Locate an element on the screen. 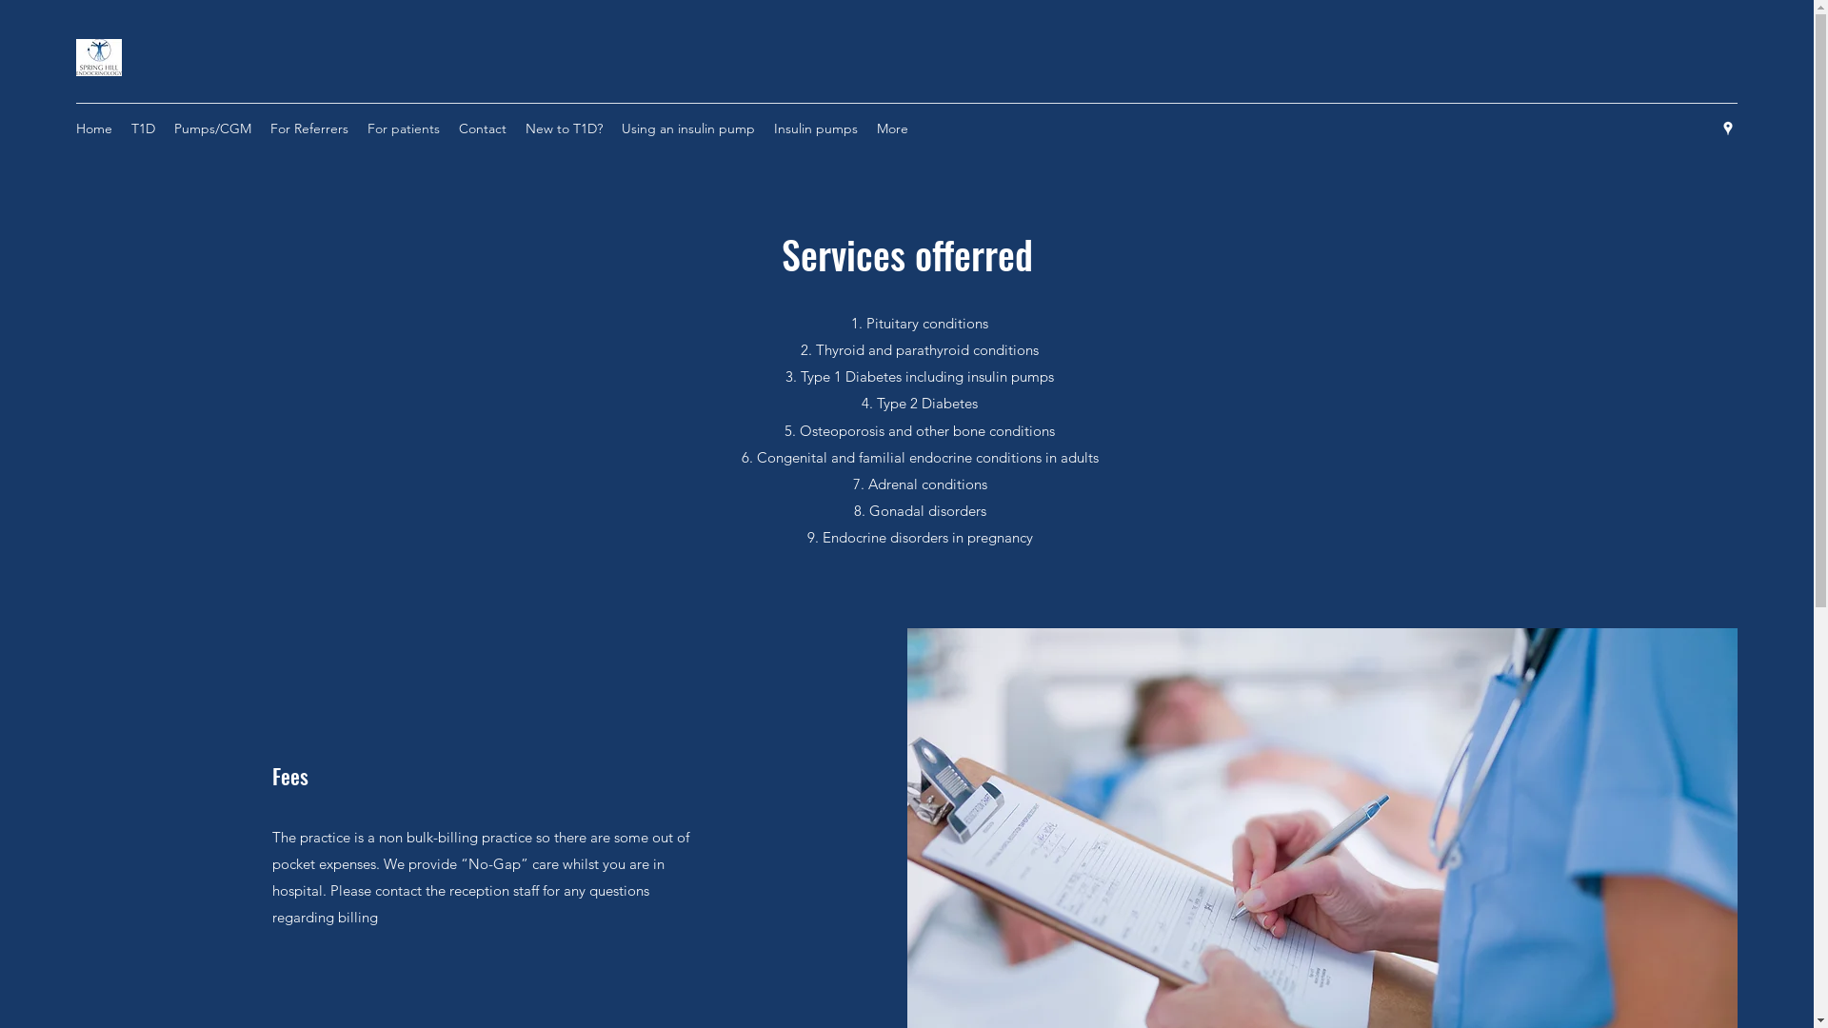 Image resolution: width=1828 pixels, height=1028 pixels. Pumps/CGM is located at coordinates (213, 128).